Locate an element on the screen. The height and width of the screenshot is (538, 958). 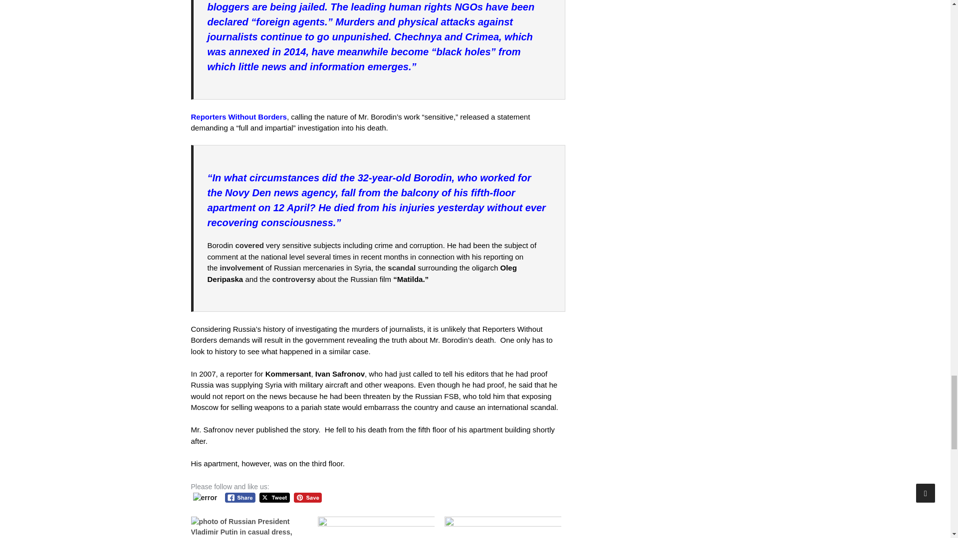
covered is located at coordinates (249, 245).